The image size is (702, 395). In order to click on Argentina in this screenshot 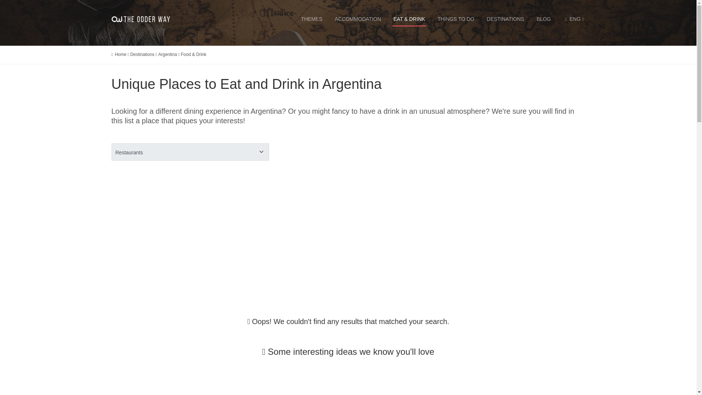, I will do `click(167, 54)`.